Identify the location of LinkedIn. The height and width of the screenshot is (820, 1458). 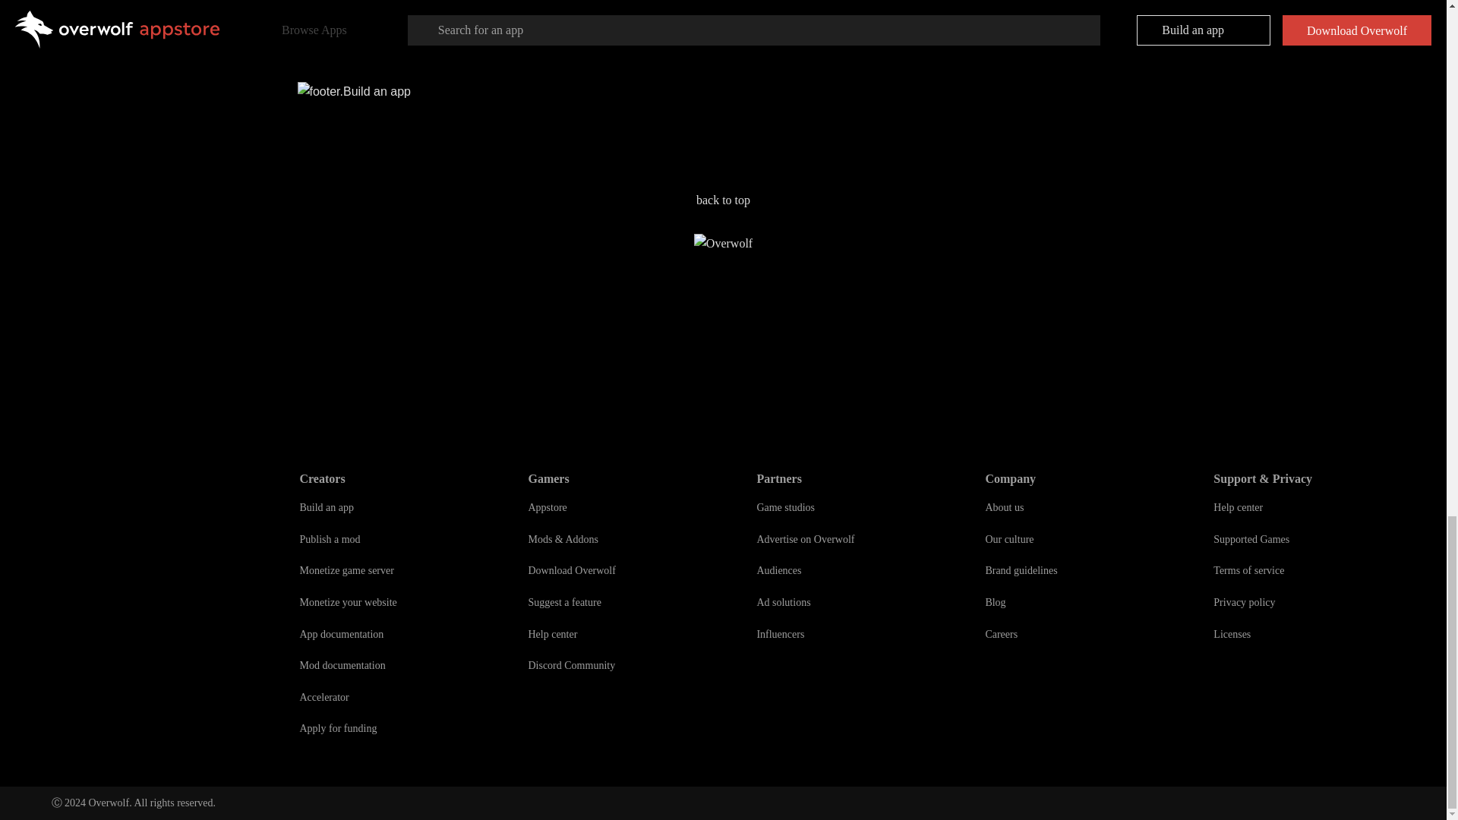
(1353, 803).